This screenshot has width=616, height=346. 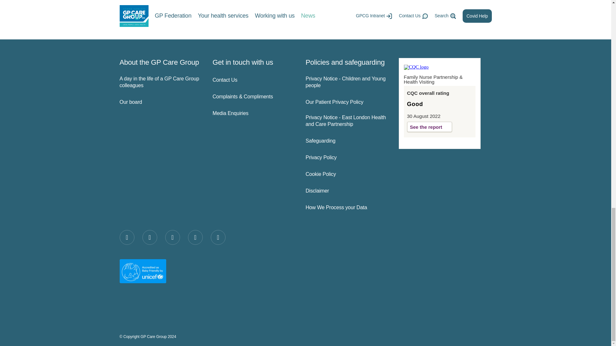 What do you see at coordinates (150, 237) in the screenshot?
I see `Twitter` at bounding box center [150, 237].